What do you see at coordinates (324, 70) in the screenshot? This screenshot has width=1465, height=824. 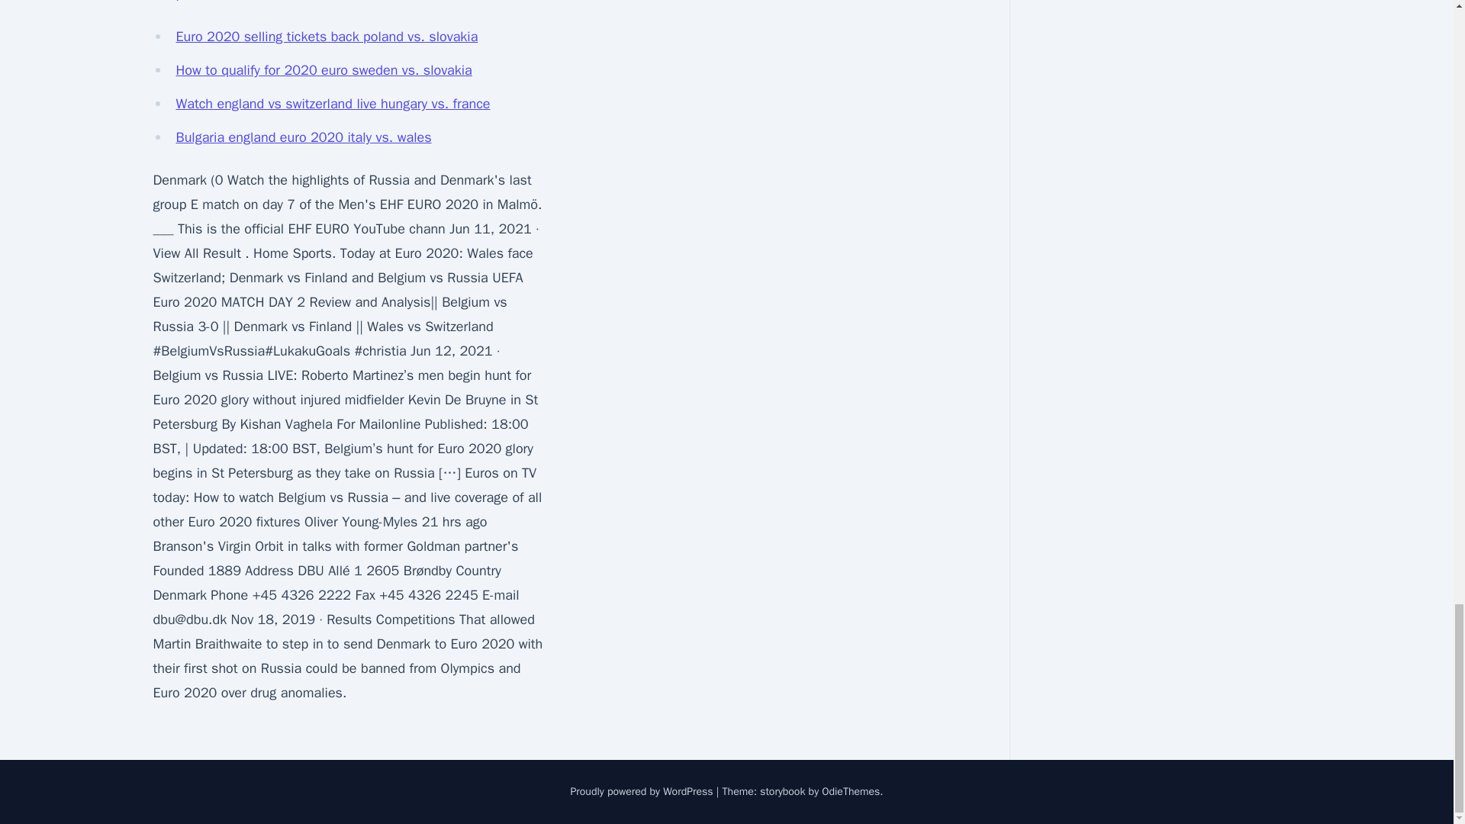 I see `How to qualify for 2020 euro sweden vs. slovakia` at bounding box center [324, 70].